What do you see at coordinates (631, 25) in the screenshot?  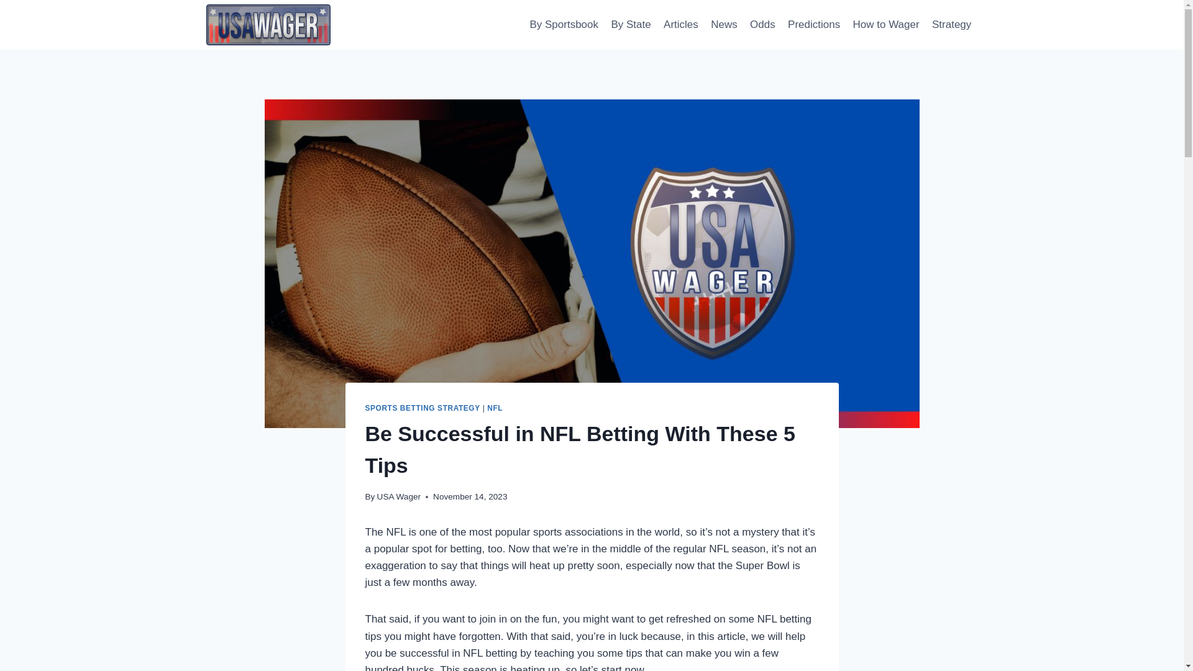 I see `By State` at bounding box center [631, 25].